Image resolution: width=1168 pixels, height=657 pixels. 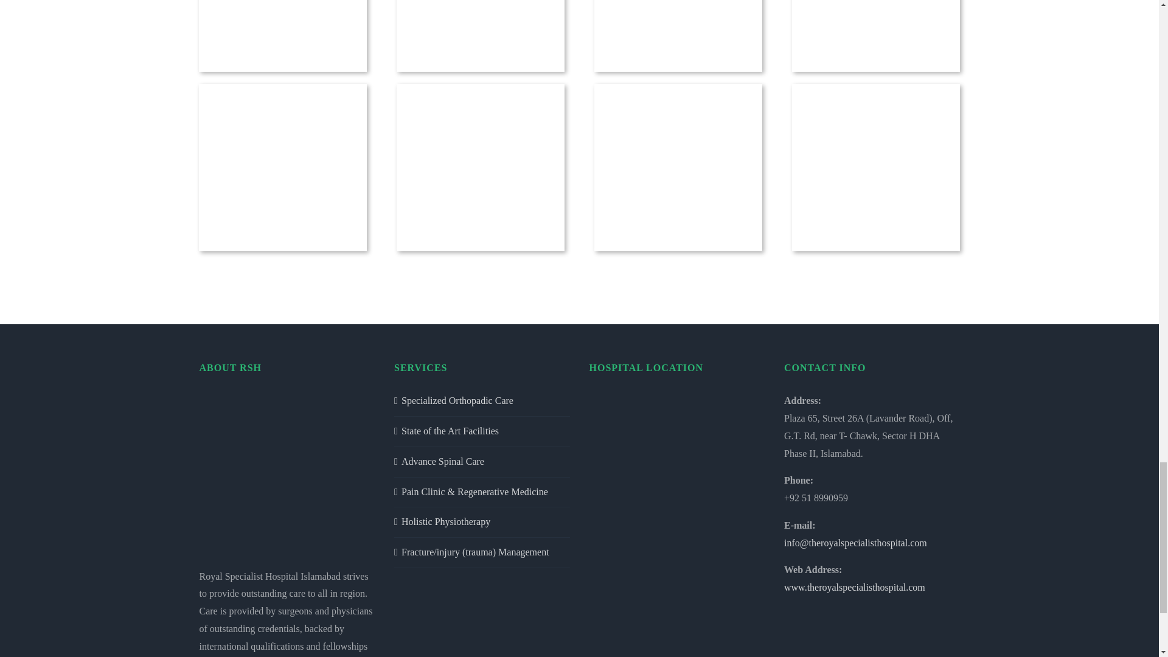 What do you see at coordinates (479, 34) in the screenshot?
I see `Best Hospital In Dha isb` at bounding box center [479, 34].